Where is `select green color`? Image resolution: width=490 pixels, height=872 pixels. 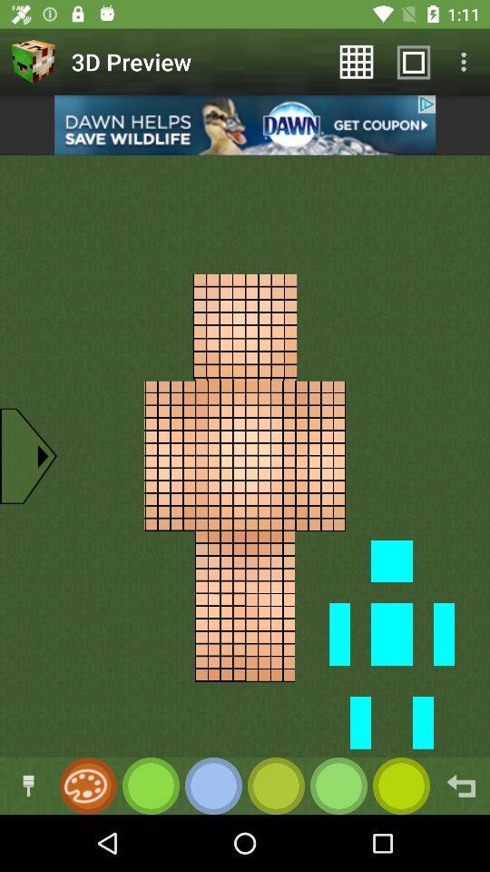
select green color is located at coordinates (151, 787).